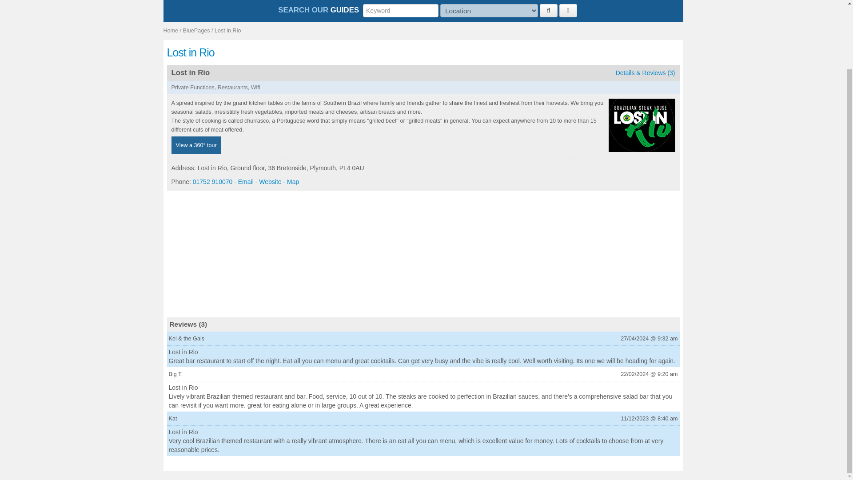 Image resolution: width=853 pixels, height=480 pixels. What do you see at coordinates (293, 181) in the screenshot?
I see `Map` at bounding box center [293, 181].